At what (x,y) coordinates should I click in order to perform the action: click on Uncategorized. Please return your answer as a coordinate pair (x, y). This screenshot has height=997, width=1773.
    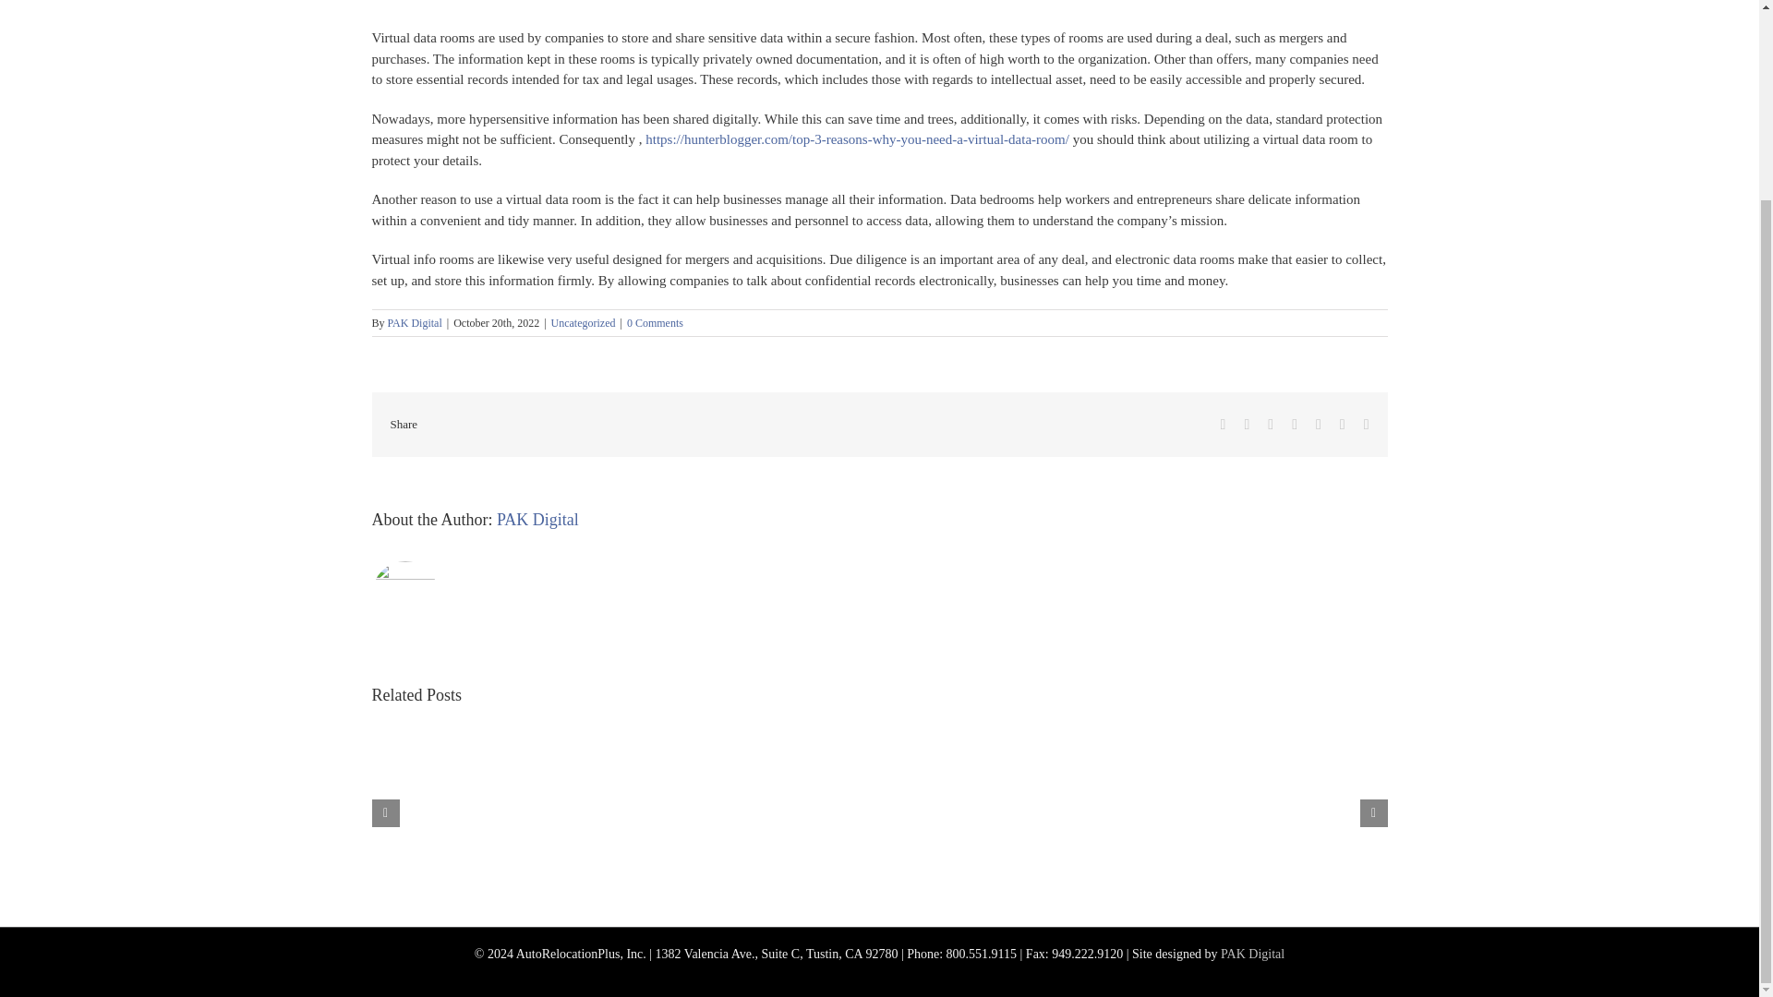
    Looking at the image, I should click on (584, 323).